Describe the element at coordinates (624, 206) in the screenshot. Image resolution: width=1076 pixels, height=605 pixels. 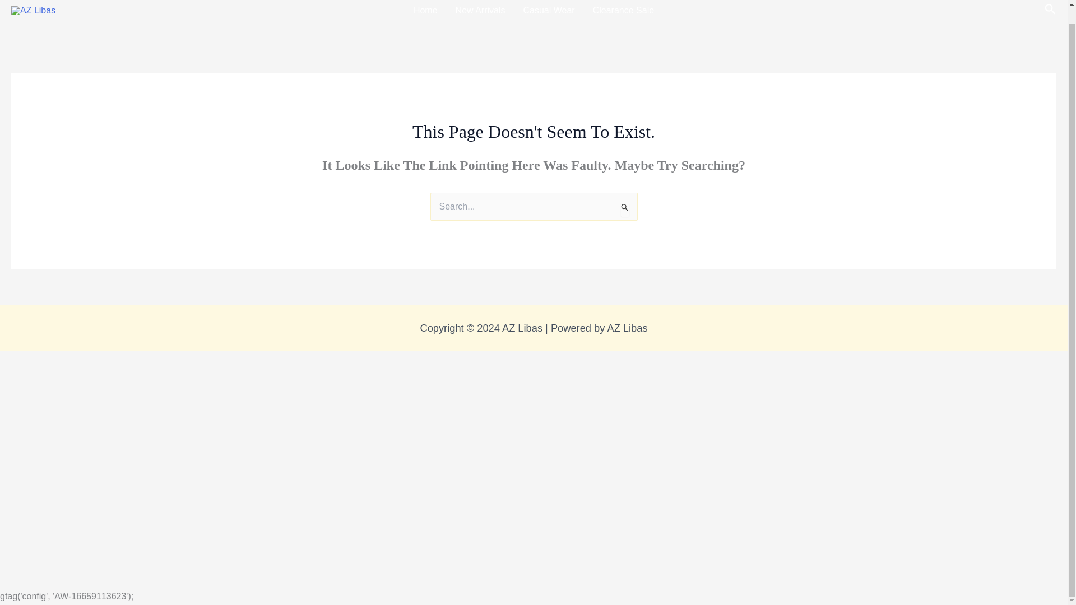
I see `Search` at that location.